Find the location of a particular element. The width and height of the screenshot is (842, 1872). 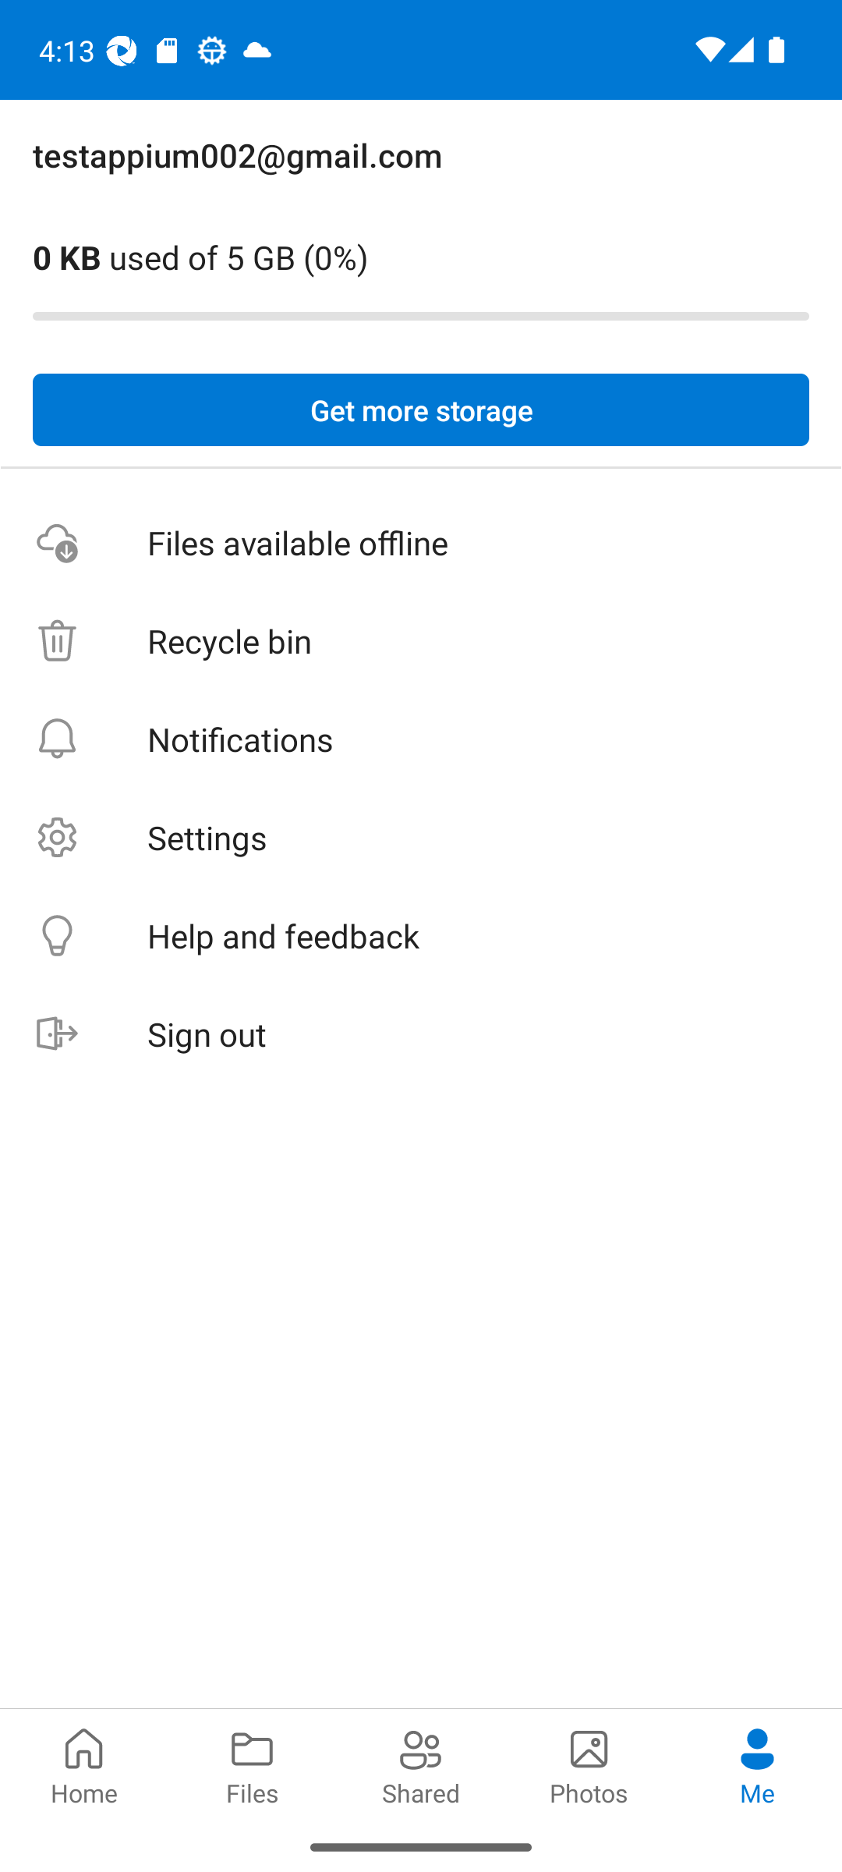

Help and feedback is located at coordinates (421, 936).